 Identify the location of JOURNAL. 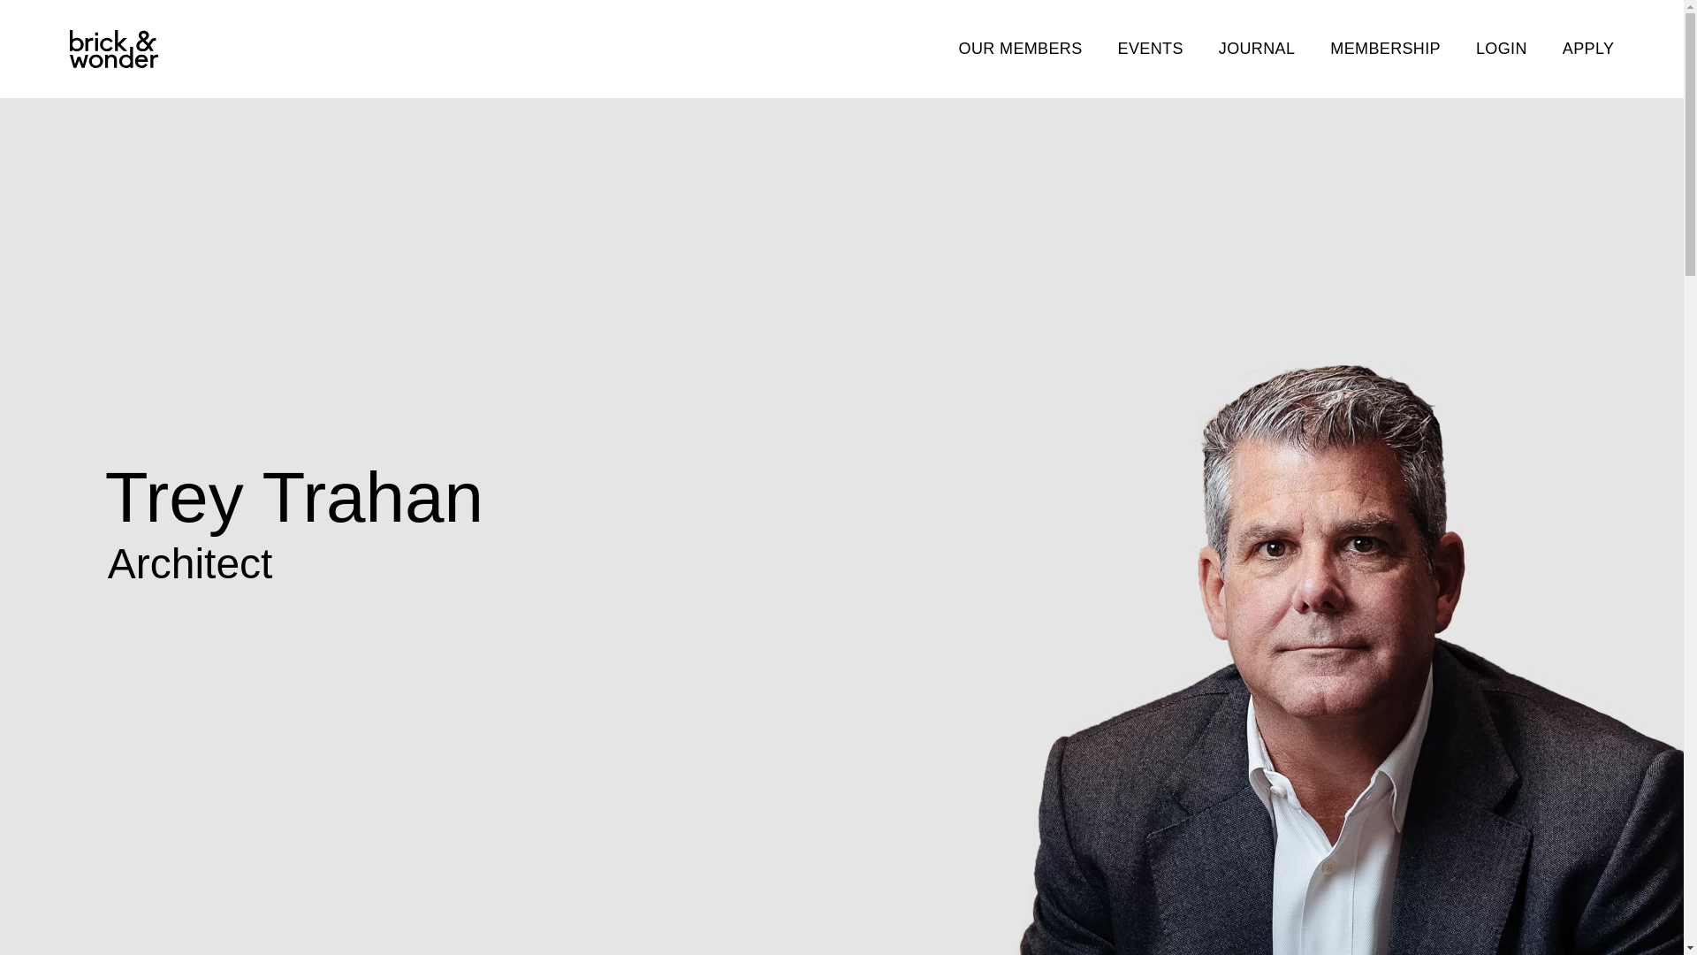
(1257, 48).